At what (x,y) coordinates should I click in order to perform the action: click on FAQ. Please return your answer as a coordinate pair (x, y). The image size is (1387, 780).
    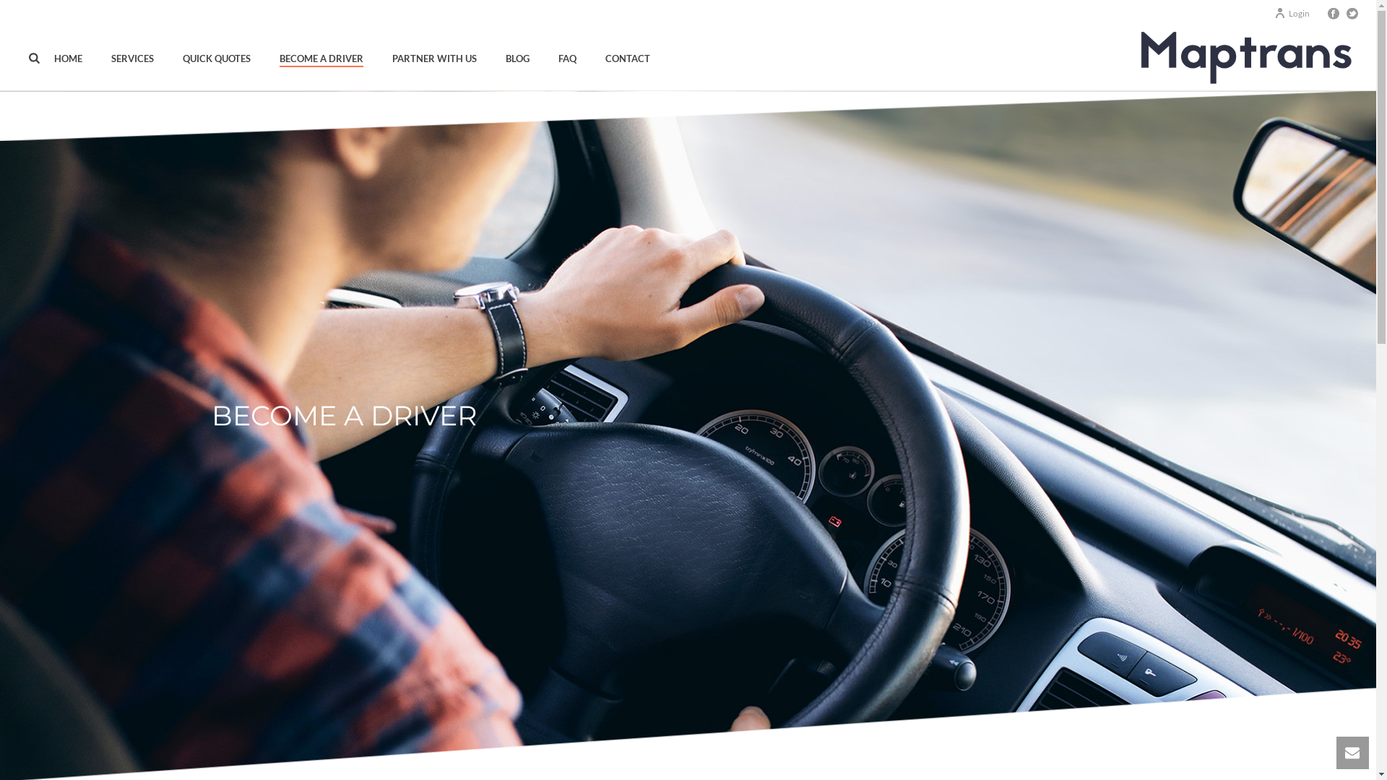
    Looking at the image, I should click on (568, 58).